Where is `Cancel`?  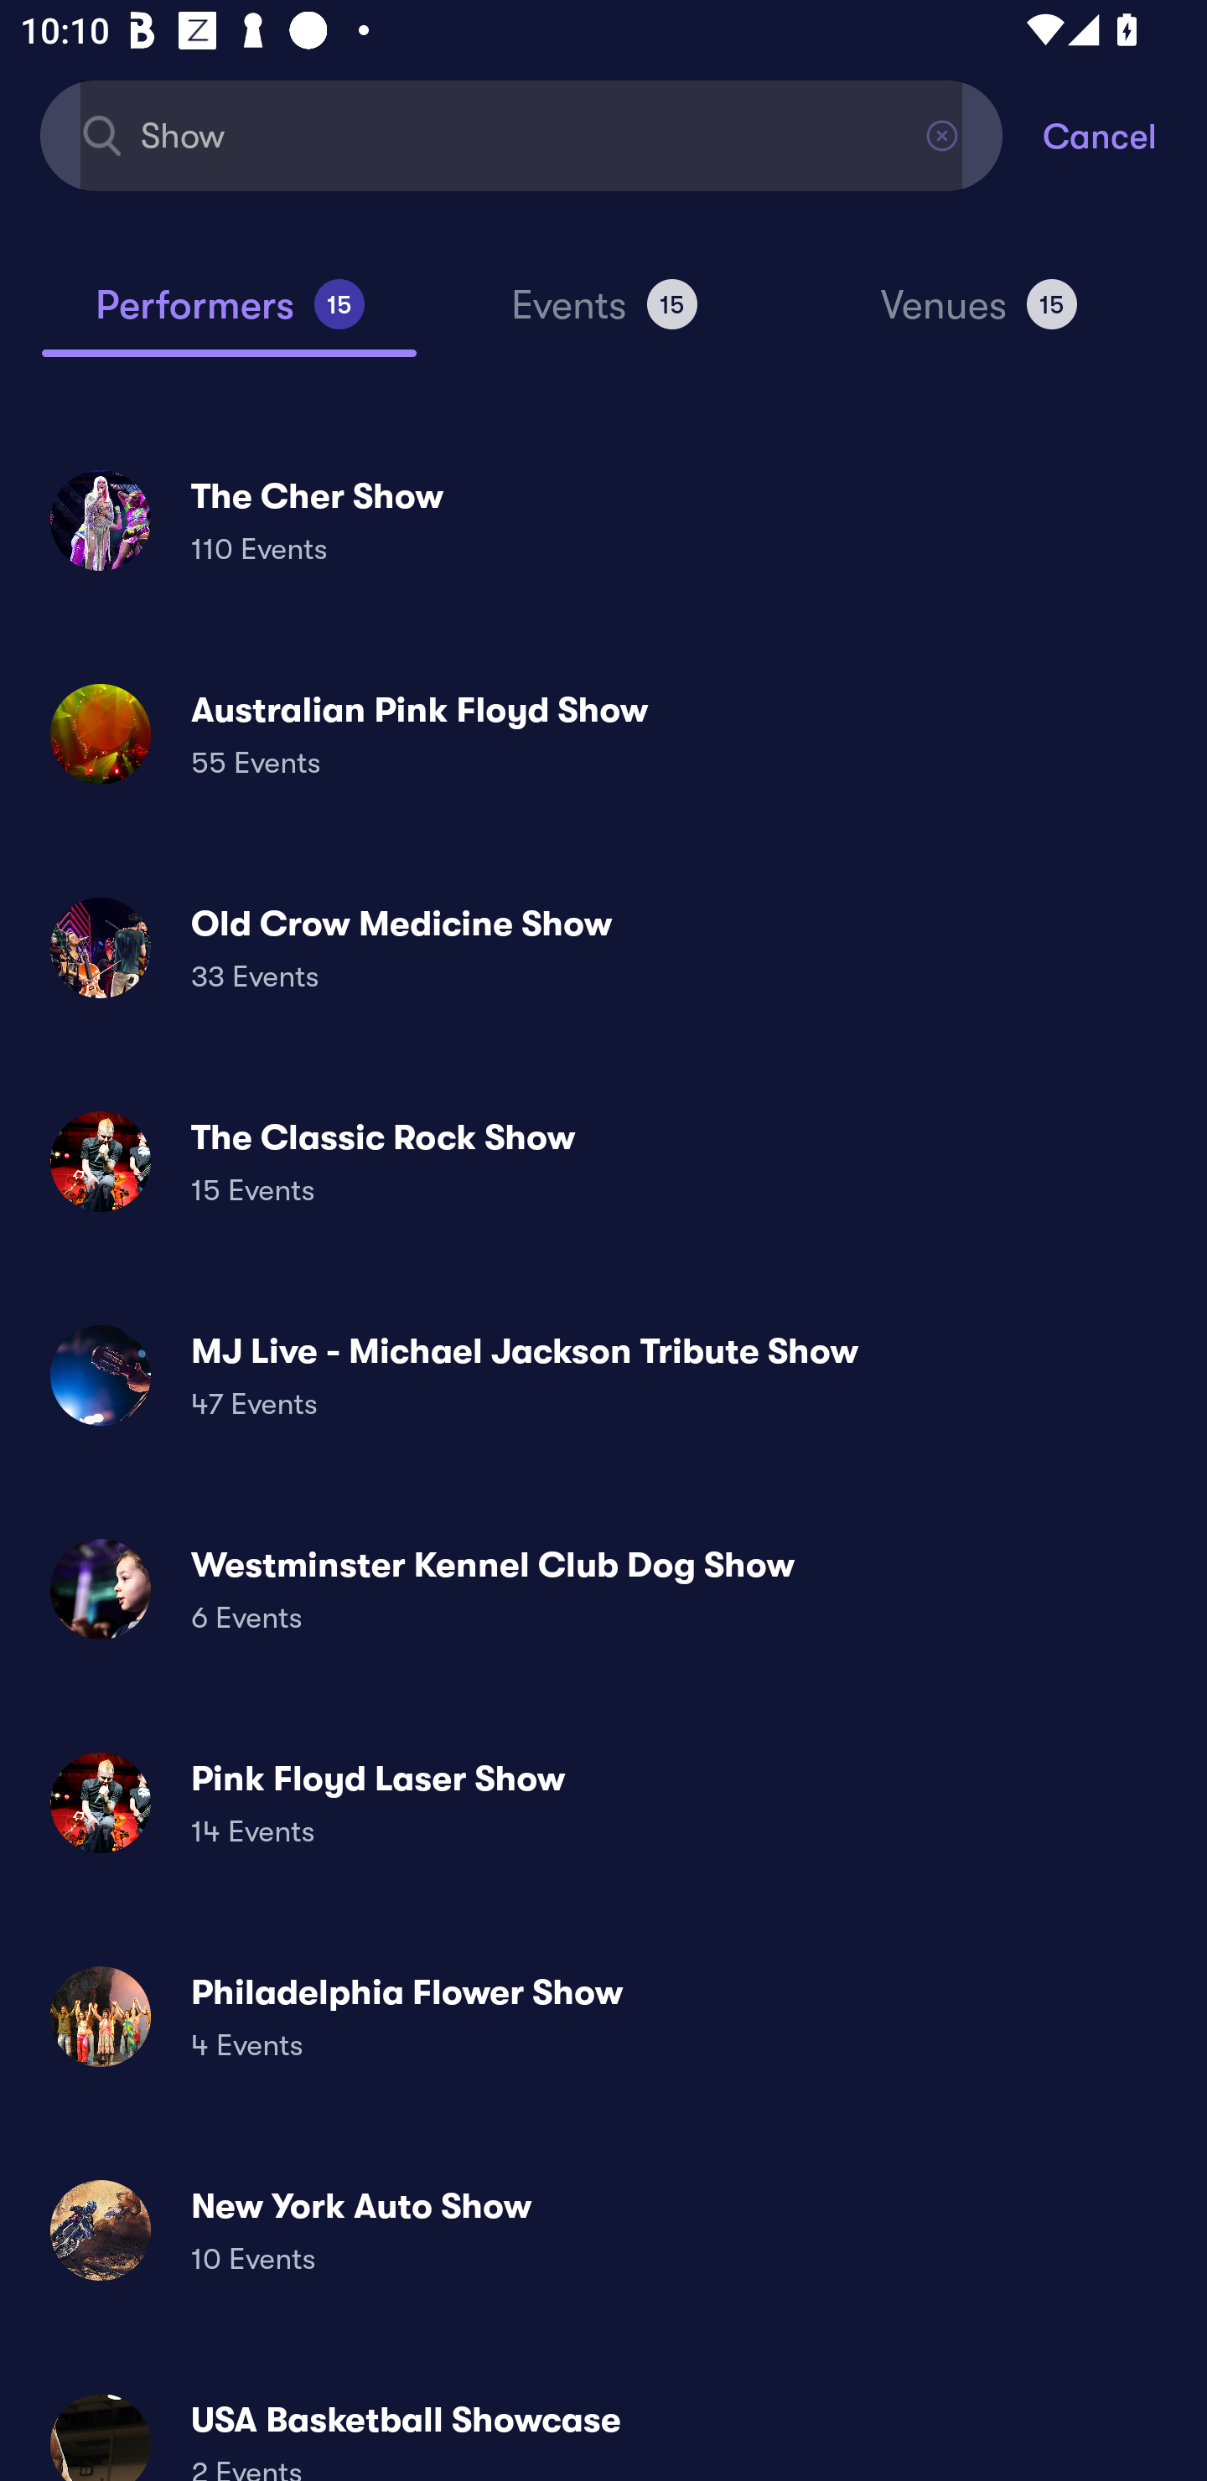 Cancel is located at coordinates (1125, 134).